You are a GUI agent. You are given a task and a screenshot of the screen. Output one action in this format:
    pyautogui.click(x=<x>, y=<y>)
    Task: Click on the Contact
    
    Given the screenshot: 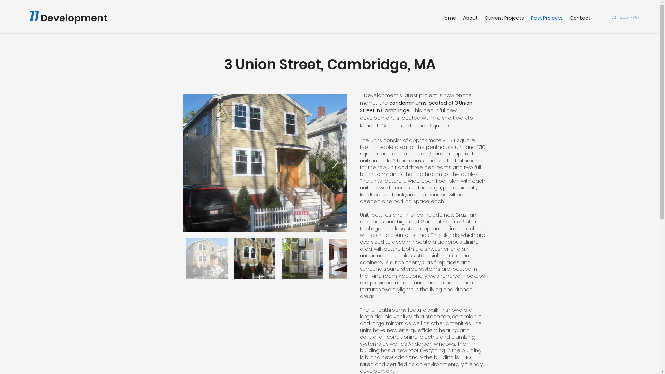 What is the action you would take?
    pyautogui.click(x=580, y=18)
    